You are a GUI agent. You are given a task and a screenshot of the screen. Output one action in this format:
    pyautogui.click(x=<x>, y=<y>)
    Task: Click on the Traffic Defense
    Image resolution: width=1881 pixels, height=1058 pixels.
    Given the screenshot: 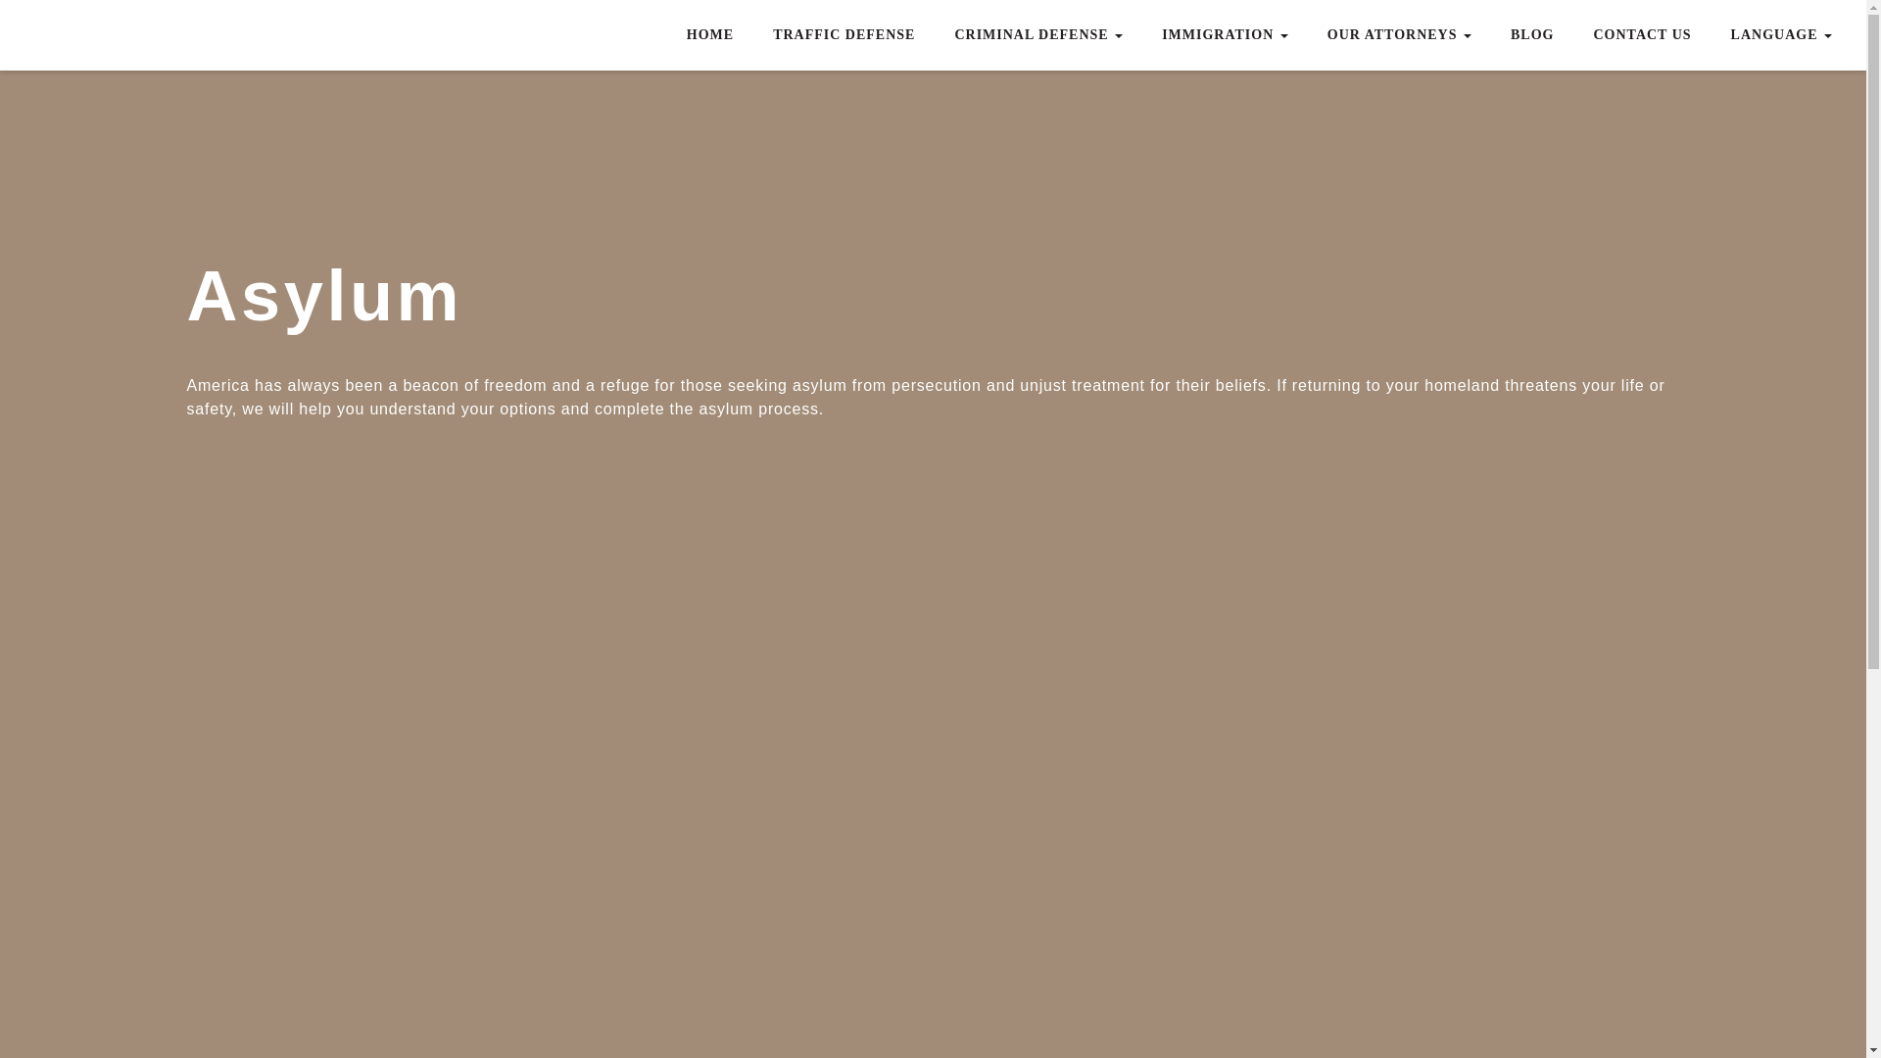 What is the action you would take?
    pyautogui.click(x=844, y=35)
    